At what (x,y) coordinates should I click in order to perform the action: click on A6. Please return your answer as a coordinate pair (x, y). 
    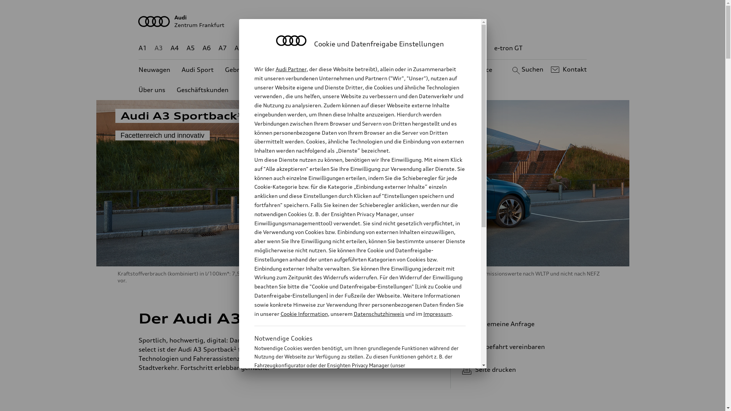
    Looking at the image, I should click on (207, 48).